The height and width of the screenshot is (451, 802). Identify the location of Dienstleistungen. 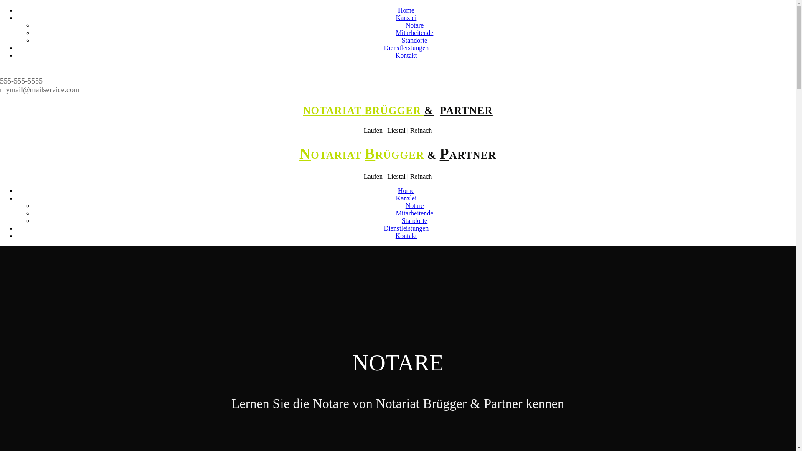
(406, 48).